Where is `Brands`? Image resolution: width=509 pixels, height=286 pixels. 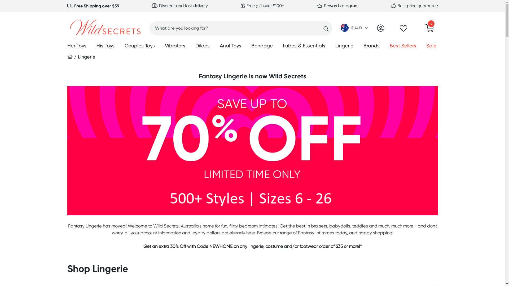 Brands is located at coordinates (371, 46).